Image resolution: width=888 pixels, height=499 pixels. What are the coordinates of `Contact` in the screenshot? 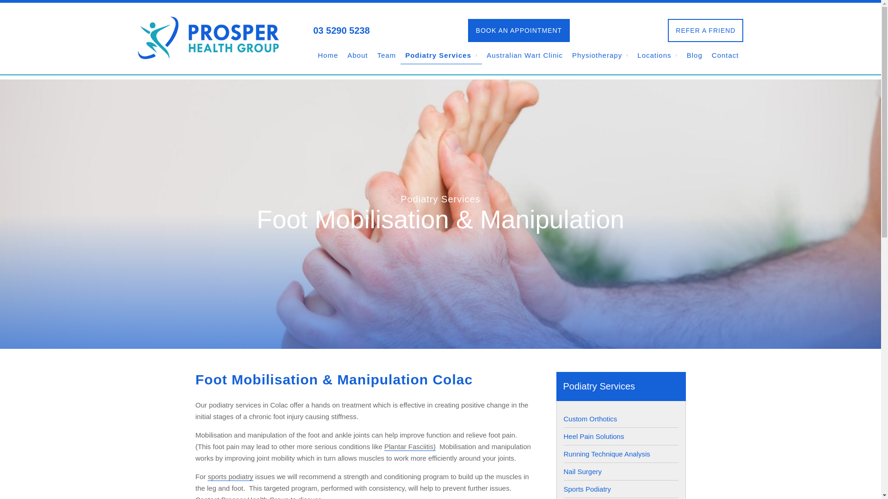 It's located at (207, 497).